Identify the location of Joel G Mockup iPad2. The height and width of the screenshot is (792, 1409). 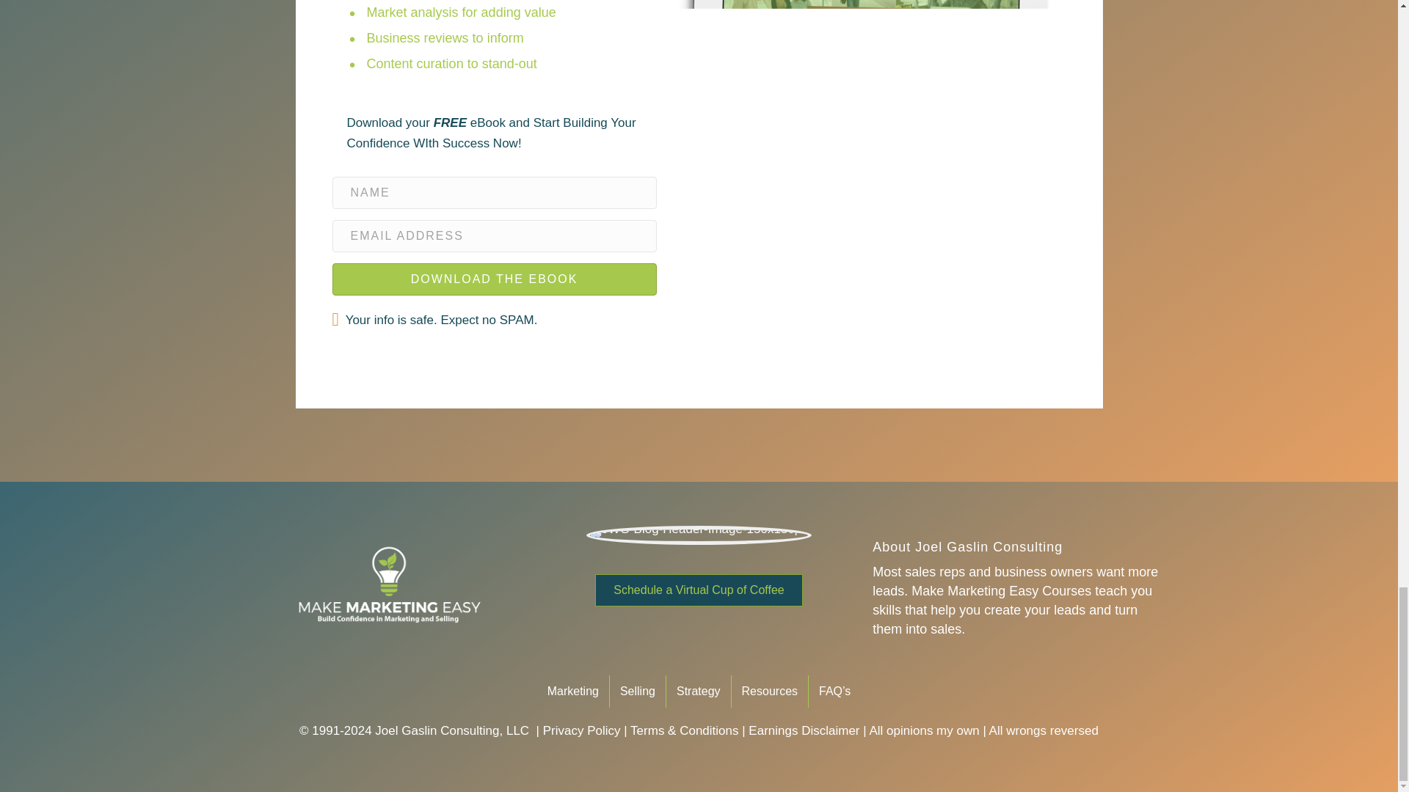
(860, 142).